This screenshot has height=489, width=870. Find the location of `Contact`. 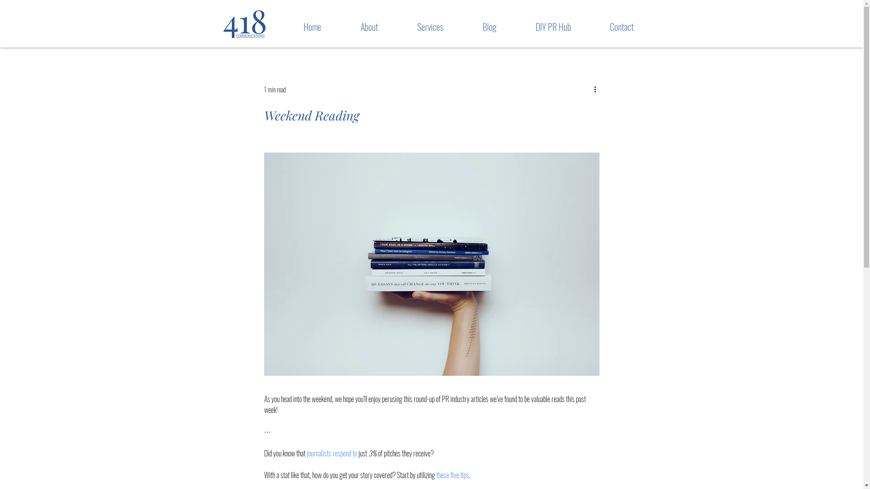

Contact is located at coordinates (609, 27).